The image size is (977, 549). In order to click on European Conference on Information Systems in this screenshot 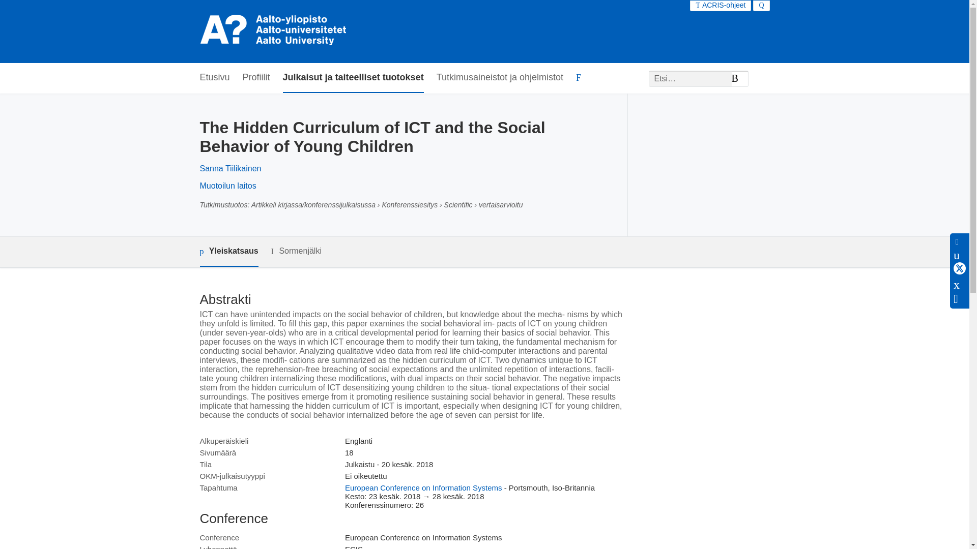, I will do `click(423, 487)`.